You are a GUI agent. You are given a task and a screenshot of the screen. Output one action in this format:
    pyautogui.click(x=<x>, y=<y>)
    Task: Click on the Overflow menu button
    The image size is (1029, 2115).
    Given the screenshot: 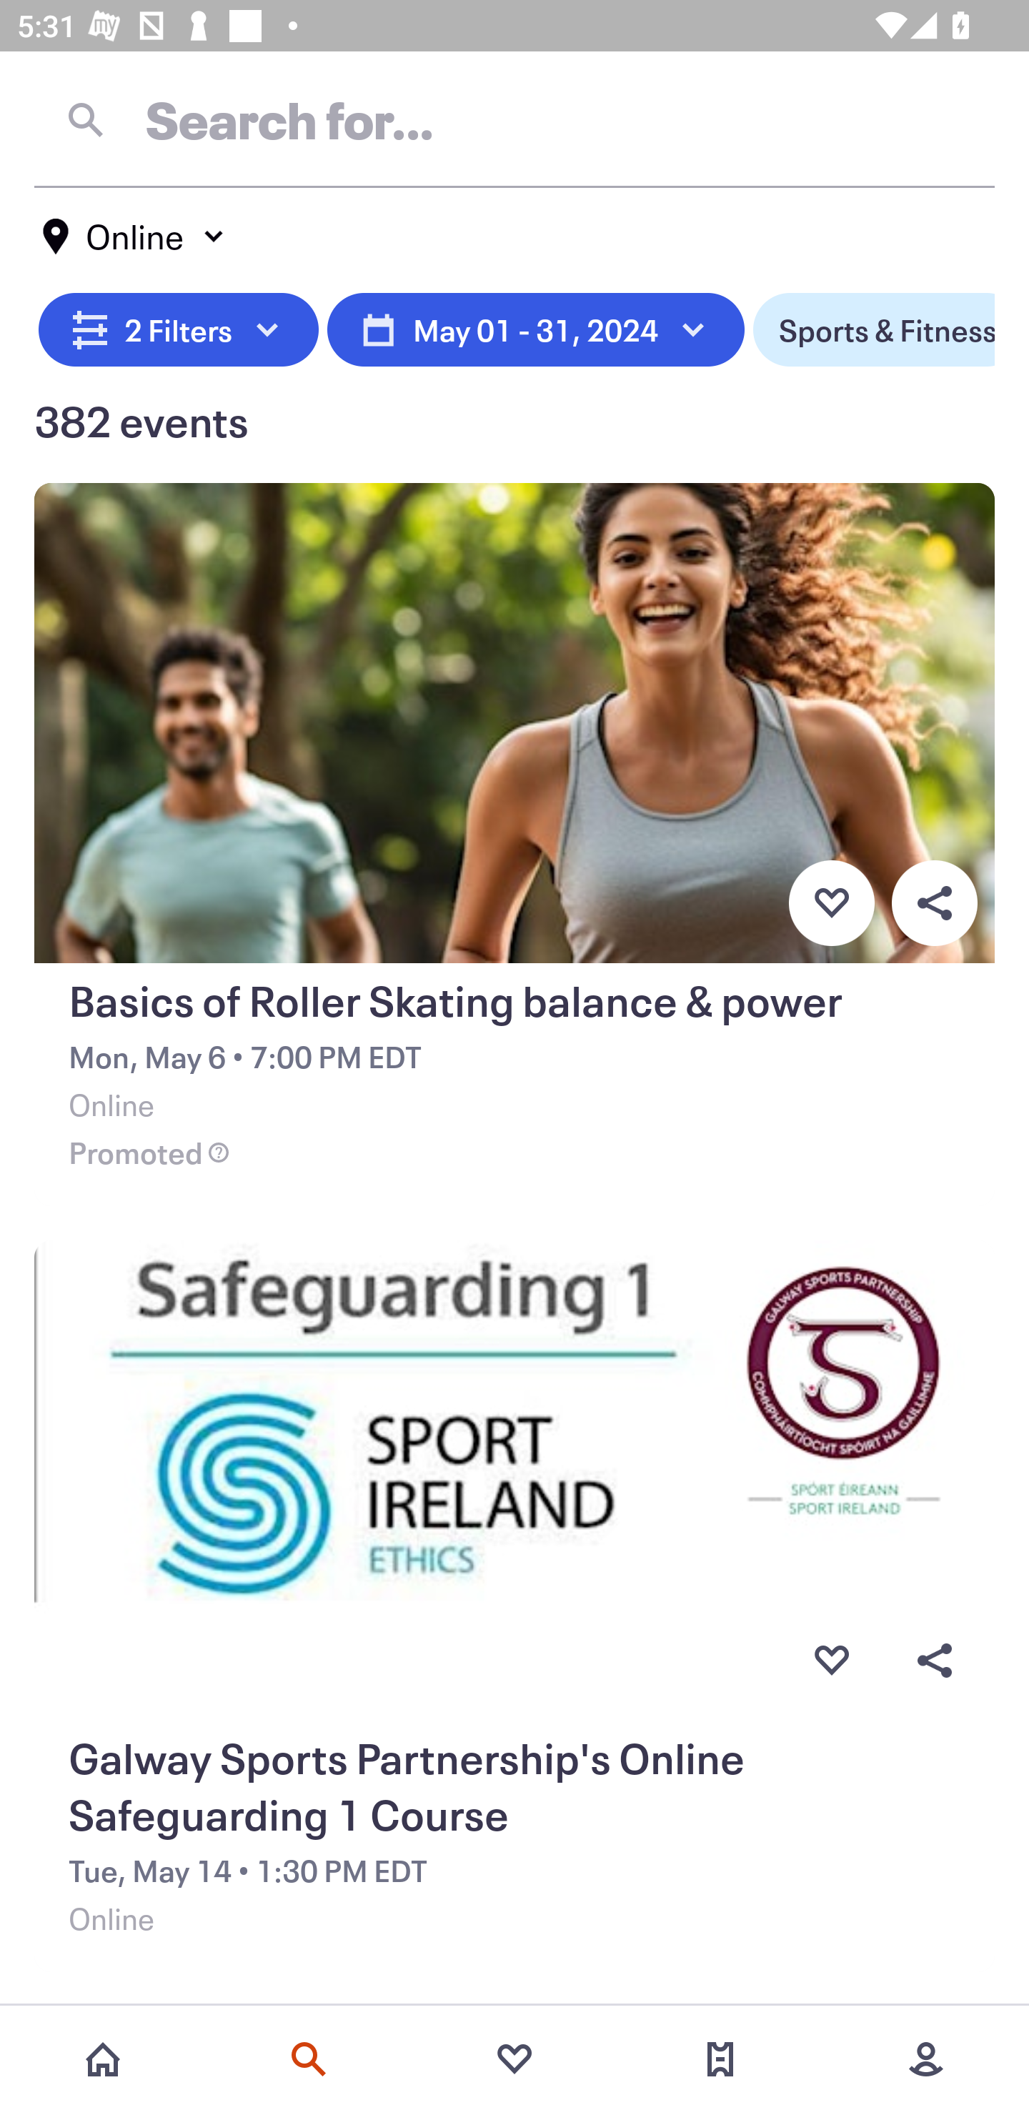 What is the action you would take?
    pyautogui.click(x=934, y=902)
    